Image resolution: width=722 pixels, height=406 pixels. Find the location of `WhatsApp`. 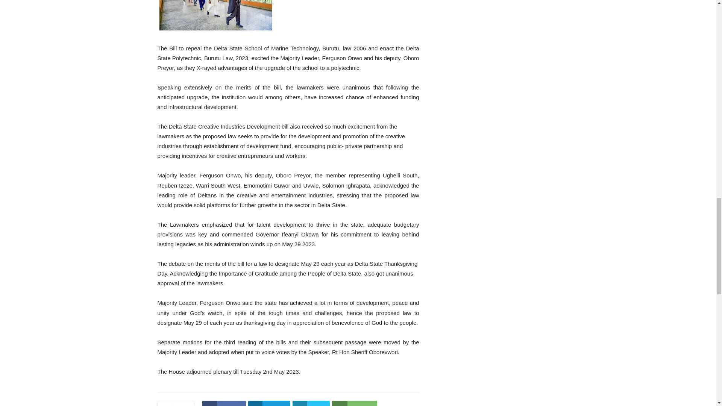

WhatsApp is located at coordinates (354, 403).